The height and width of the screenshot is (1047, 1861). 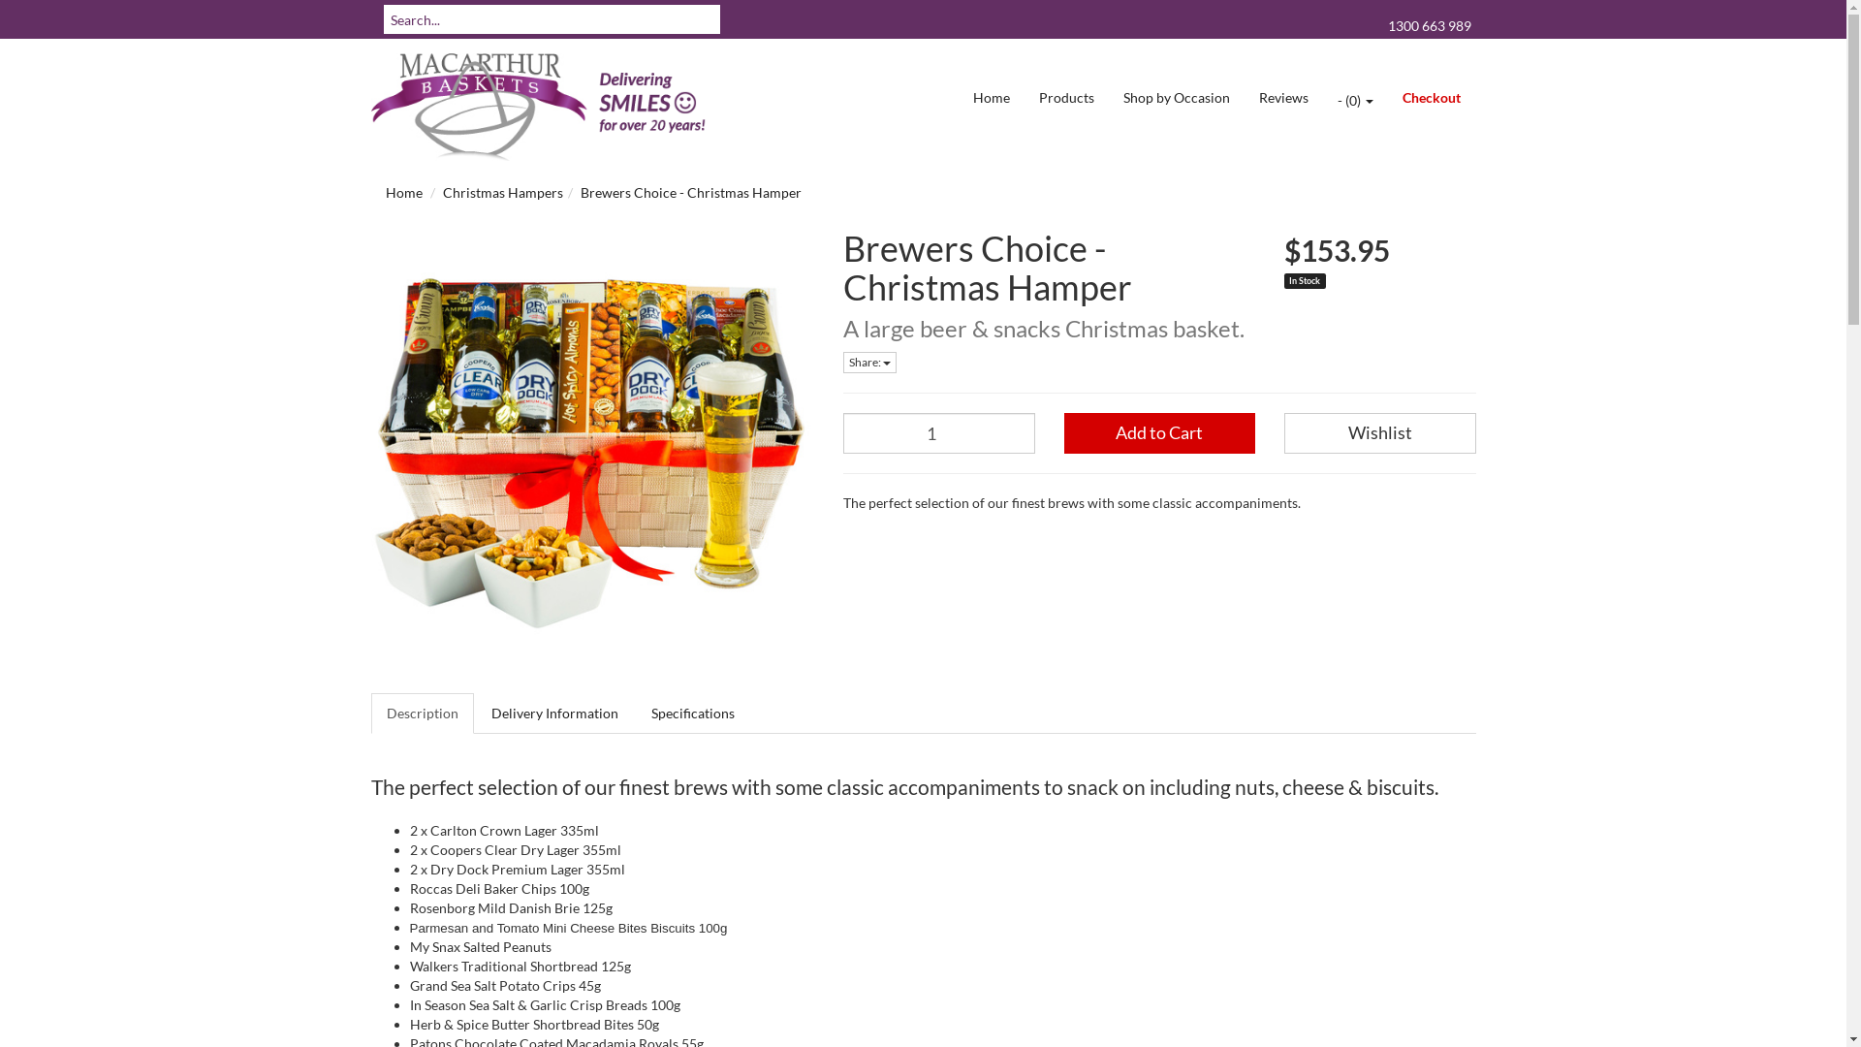 What do you see at coordinates (1355, 99) in the screenshot?
I see `- (0)` at bounding box center [1355, 99].